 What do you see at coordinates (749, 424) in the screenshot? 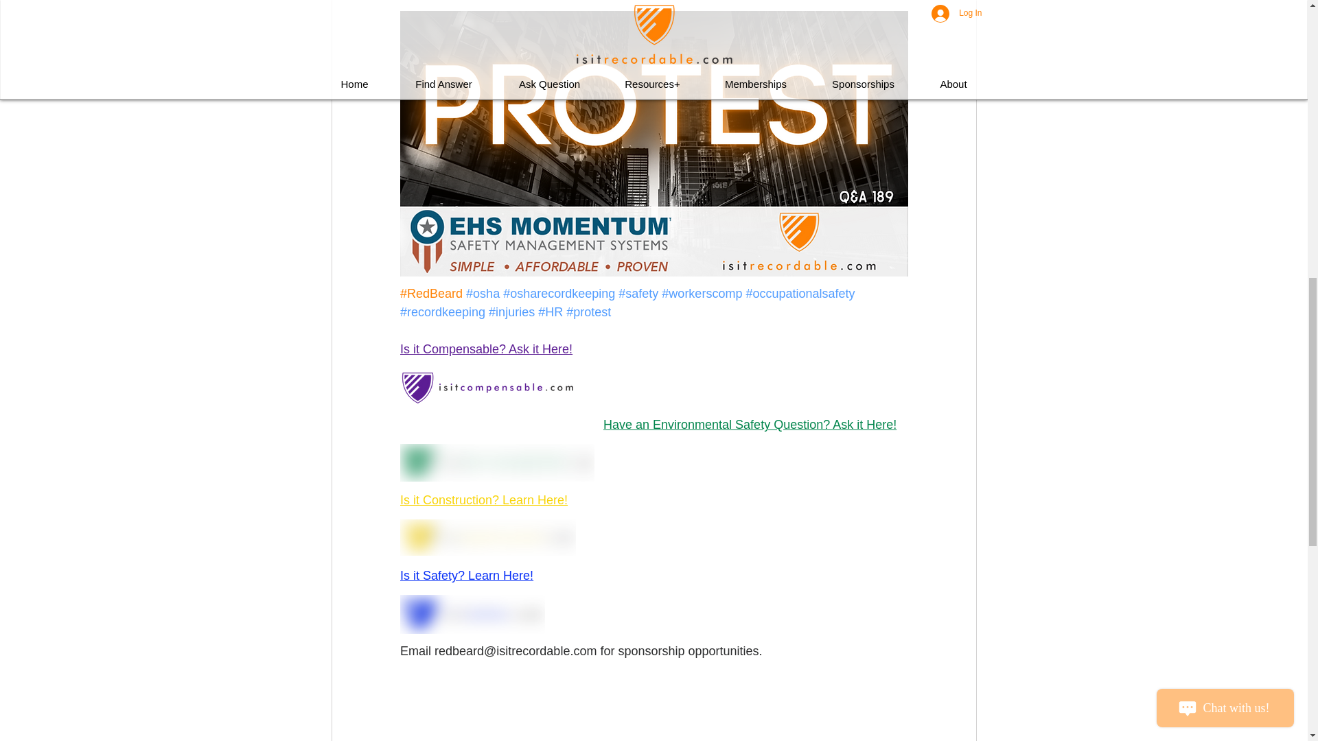
I see `Have an Environmental Safety Question? Ask it Here!` at bounding box center [749, 424].